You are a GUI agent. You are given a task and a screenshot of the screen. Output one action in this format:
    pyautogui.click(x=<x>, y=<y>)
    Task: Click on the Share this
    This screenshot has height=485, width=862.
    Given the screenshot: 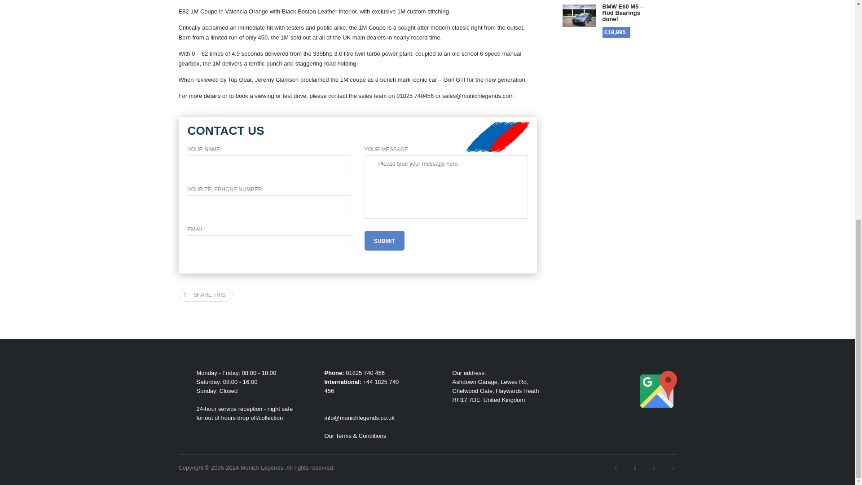 What is the action you would take?
    pyautogui.click(x=206, y=295)
    